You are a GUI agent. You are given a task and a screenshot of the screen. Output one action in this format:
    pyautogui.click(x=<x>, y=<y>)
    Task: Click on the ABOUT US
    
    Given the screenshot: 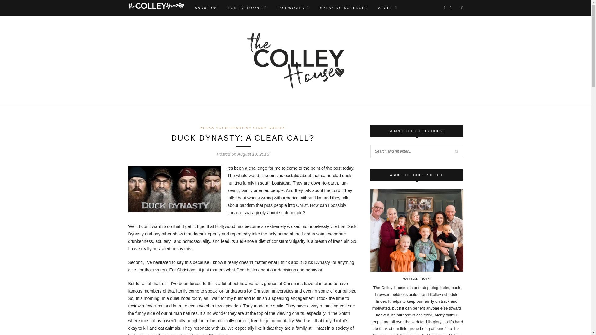 What is the action you would take?
    pyautogui.click(x=205, y=7)
    